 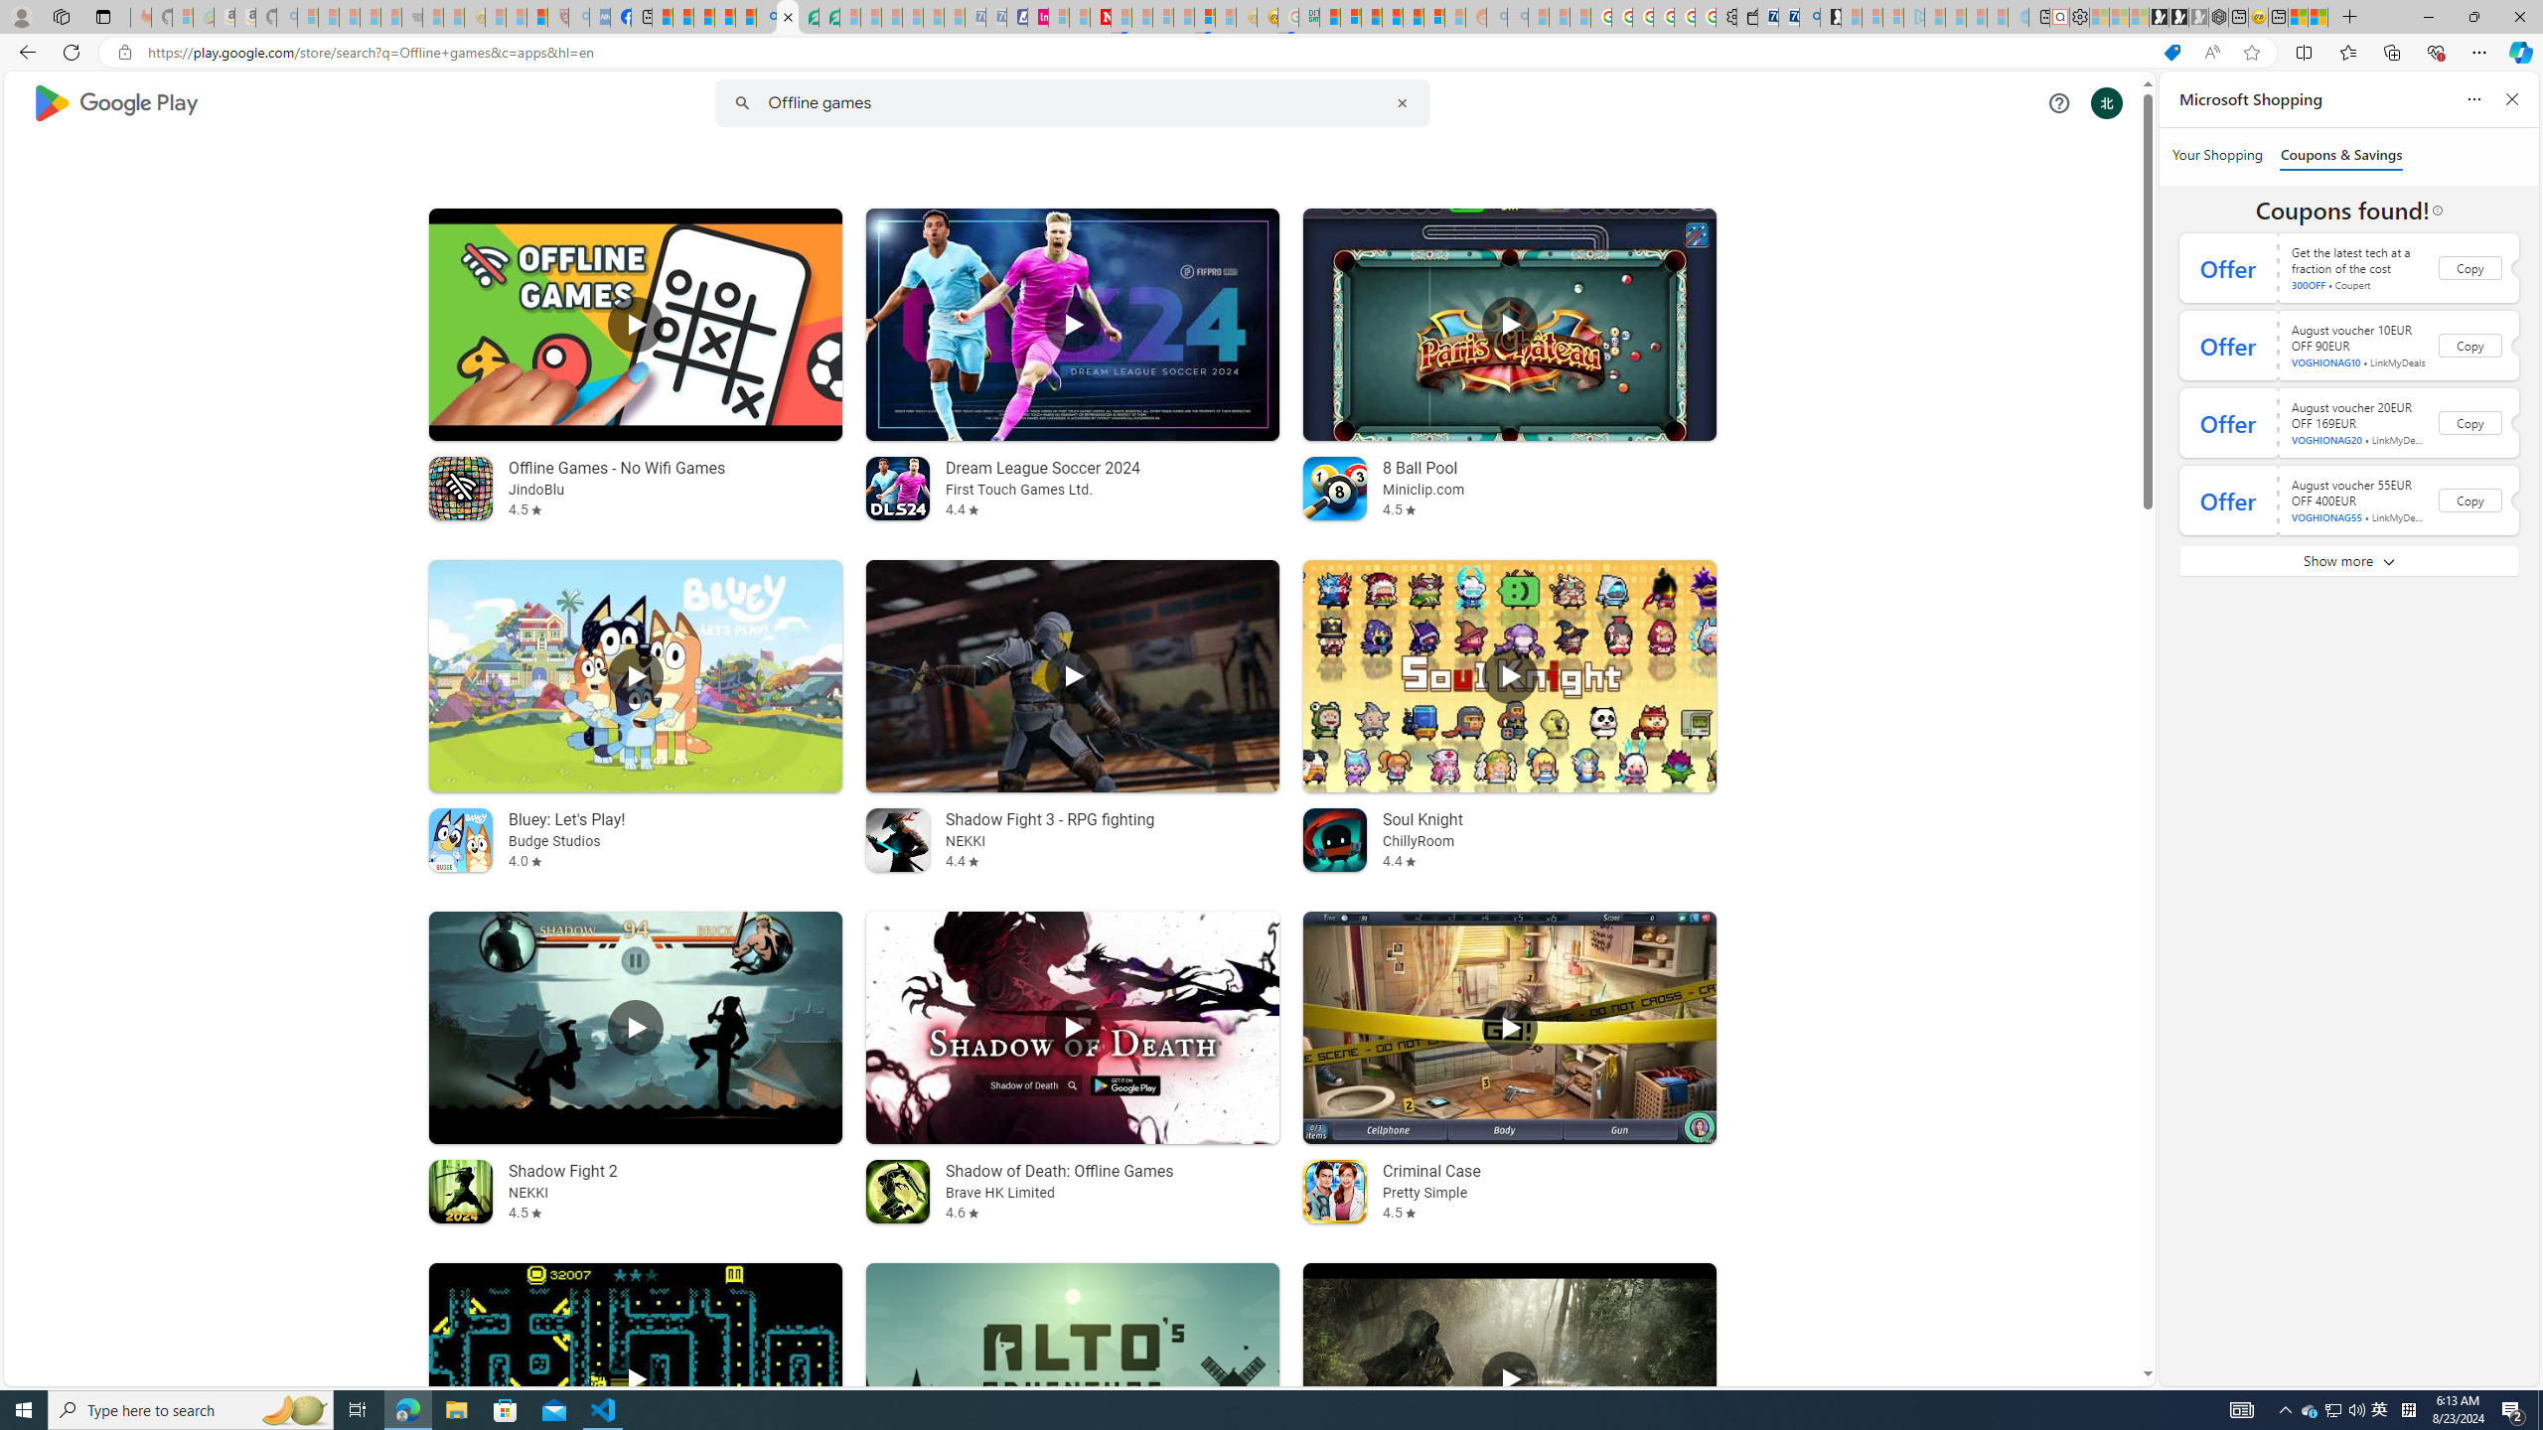 What do you see at coordinates (1150, 53) in the screenshot?
I see `Address and search bar` at bounding box center [1150, 53].